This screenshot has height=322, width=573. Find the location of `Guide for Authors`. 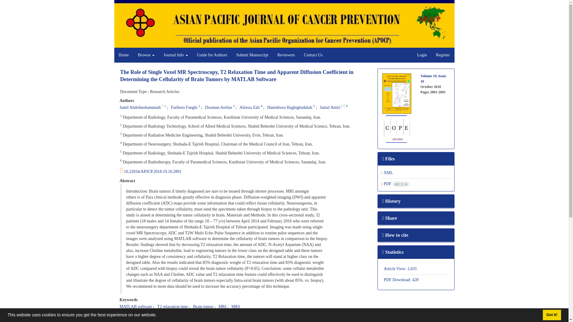

Guide for Authors is located at coordinates (212, 55).